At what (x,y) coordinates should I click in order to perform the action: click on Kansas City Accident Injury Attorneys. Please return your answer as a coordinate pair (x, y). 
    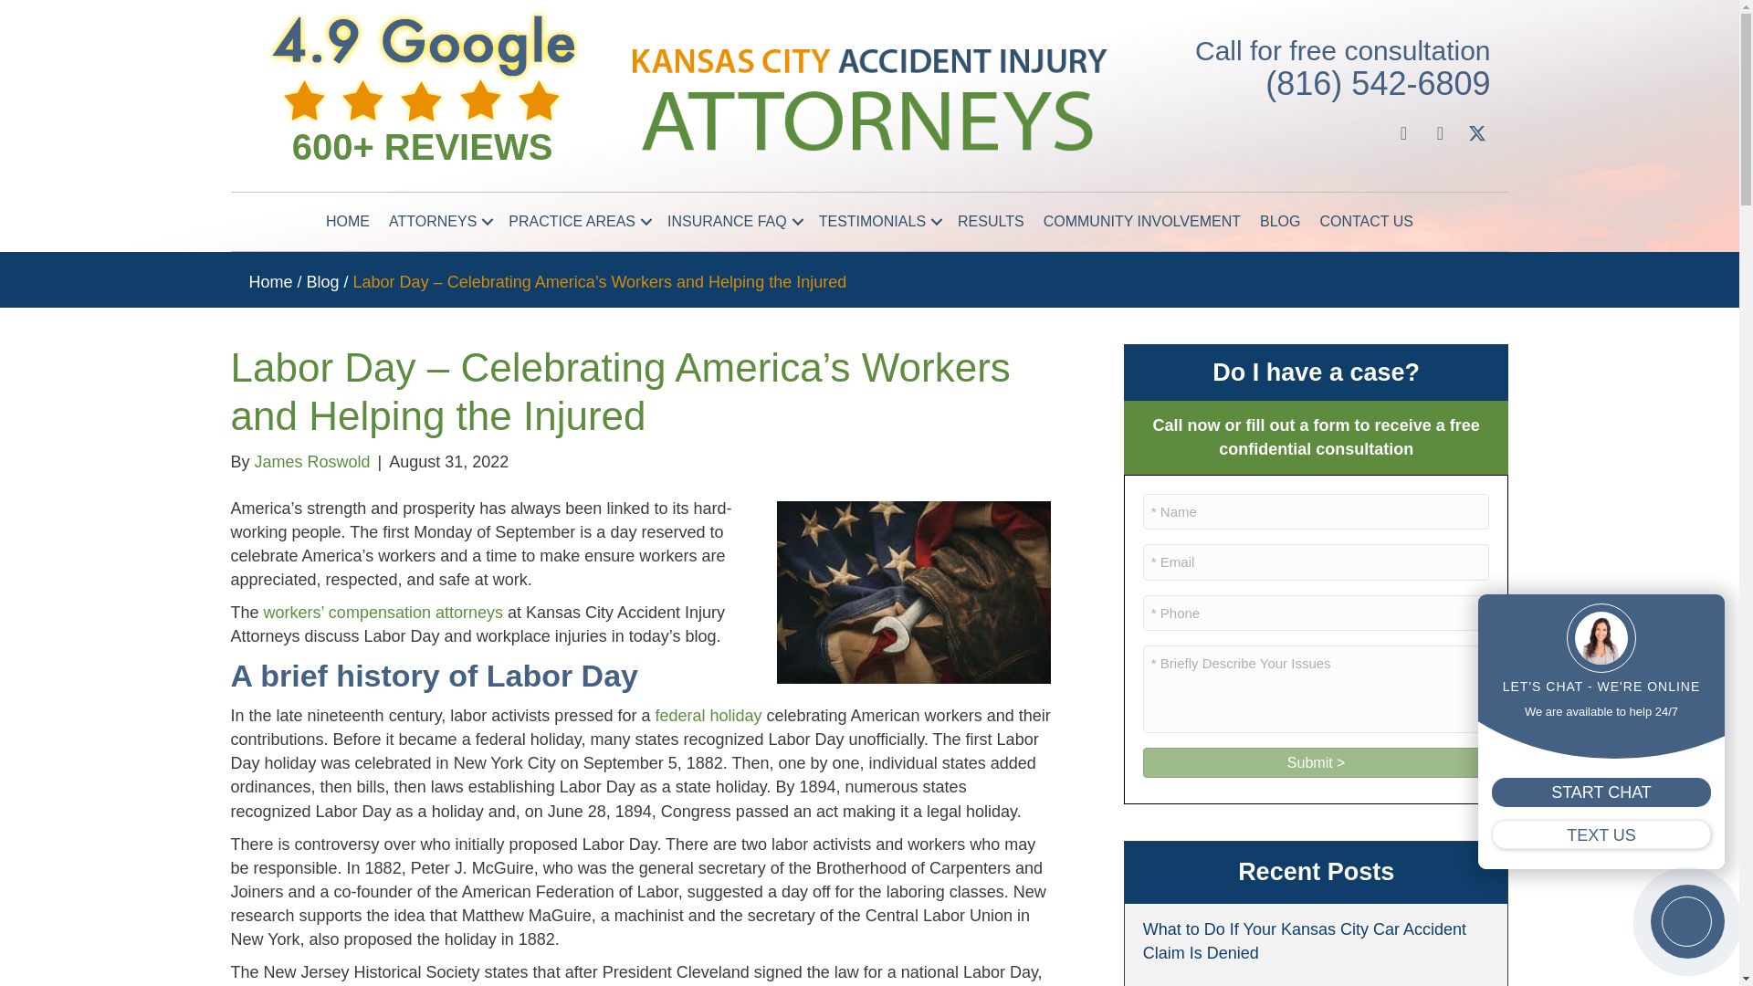
    Looking at the image, I should click on (868, 100).